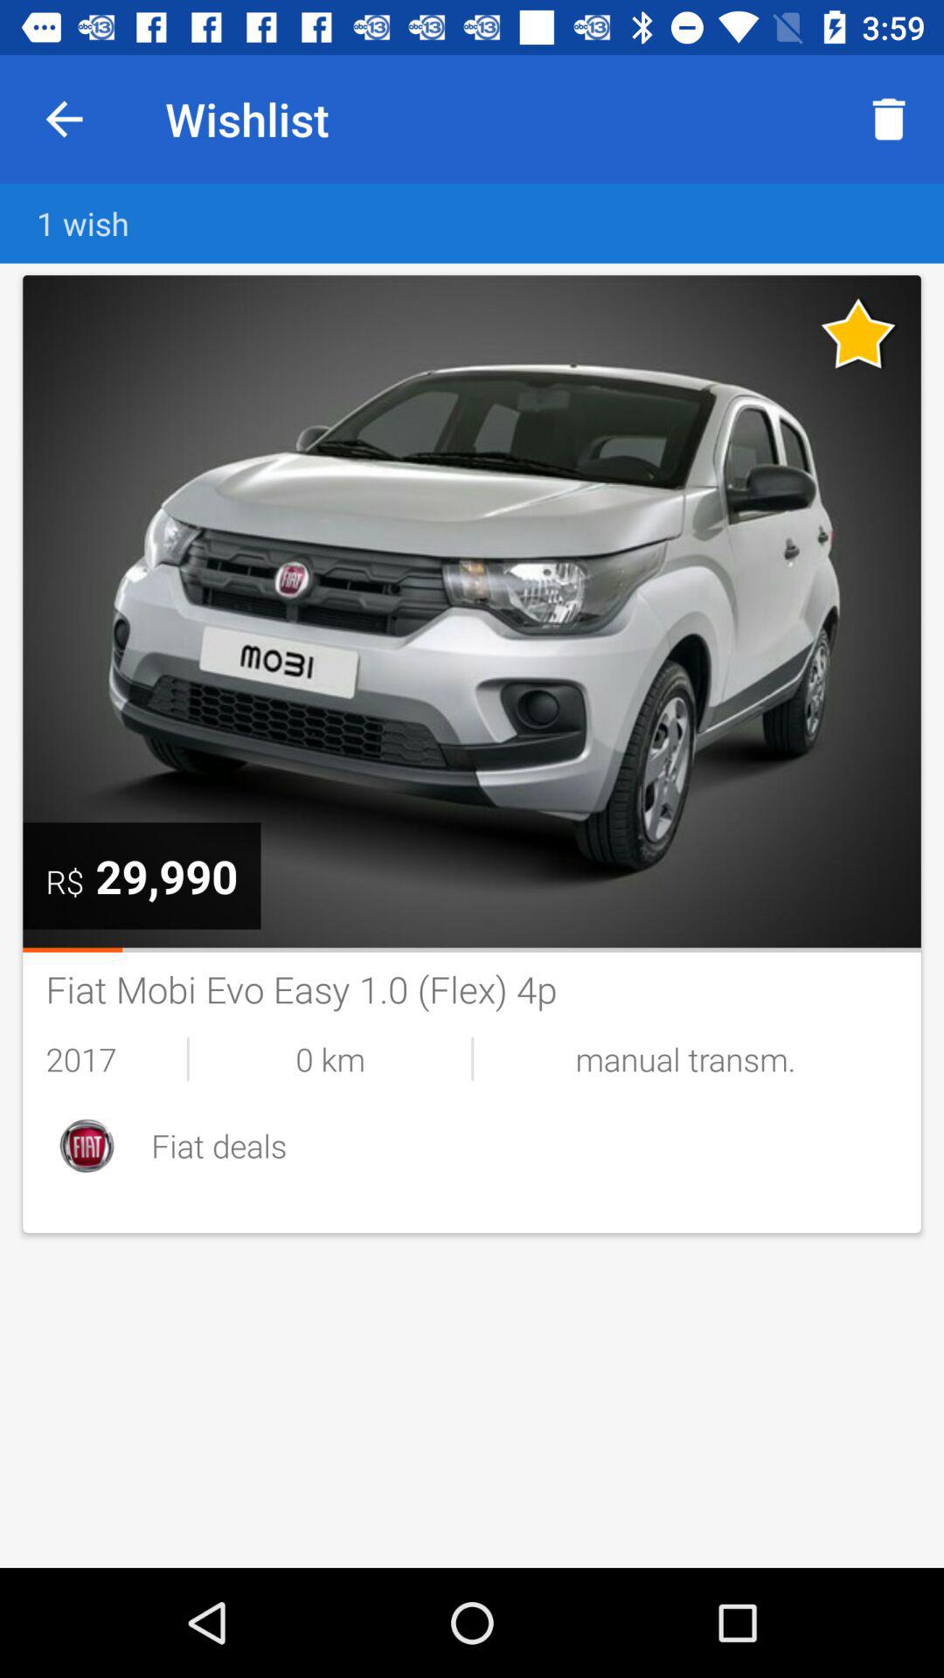 The image size is (944, 1678). I want to click on add to your wishlist, so click(858, 333).